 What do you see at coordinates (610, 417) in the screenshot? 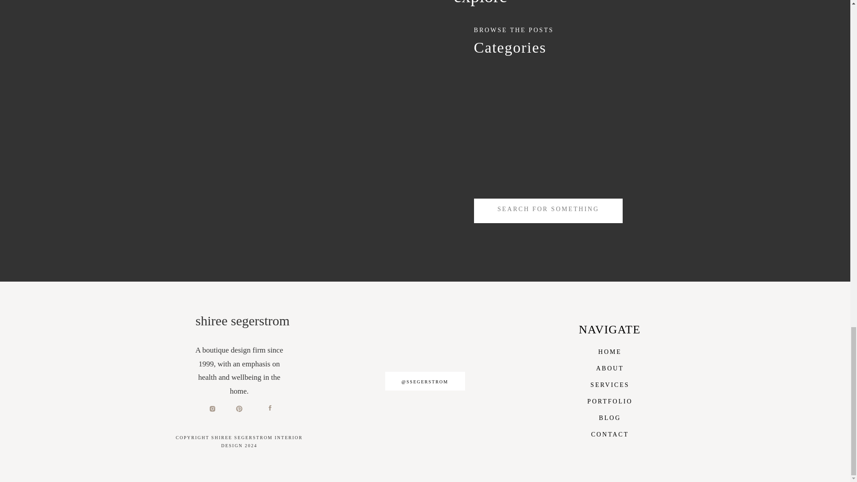
I see `BLOG` at bounding box center [610, 417].